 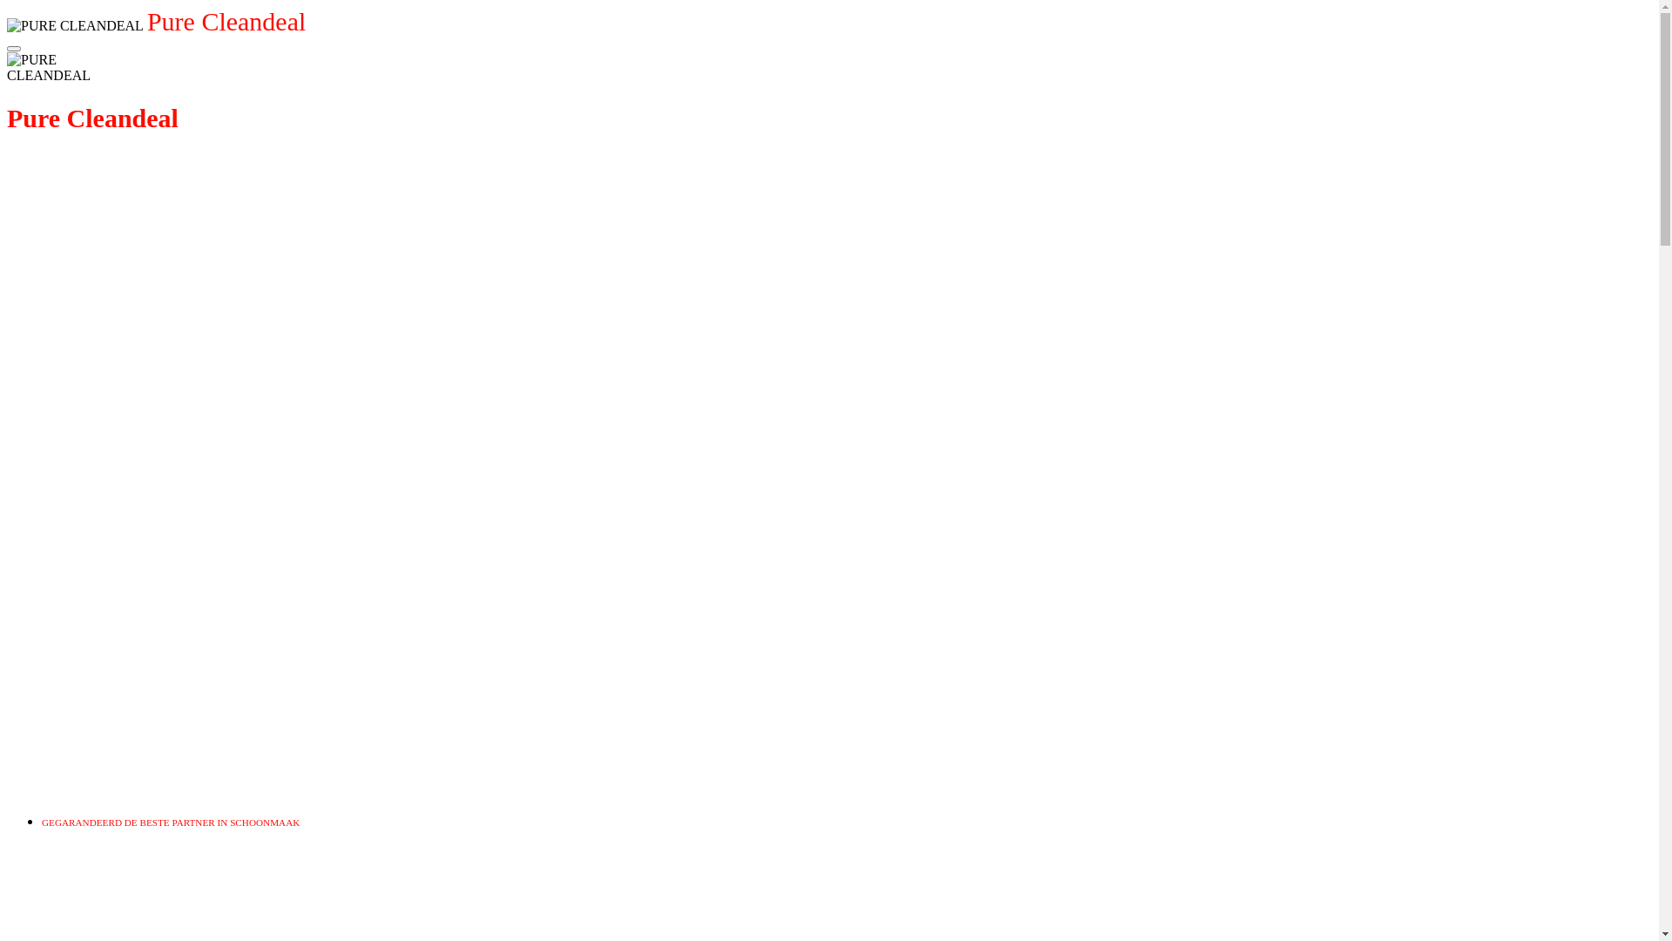 What do you see at coordinates (59, 68) in the screenshot?
I see `PURE CLEANDEAL` at bounding box center [59, 68].